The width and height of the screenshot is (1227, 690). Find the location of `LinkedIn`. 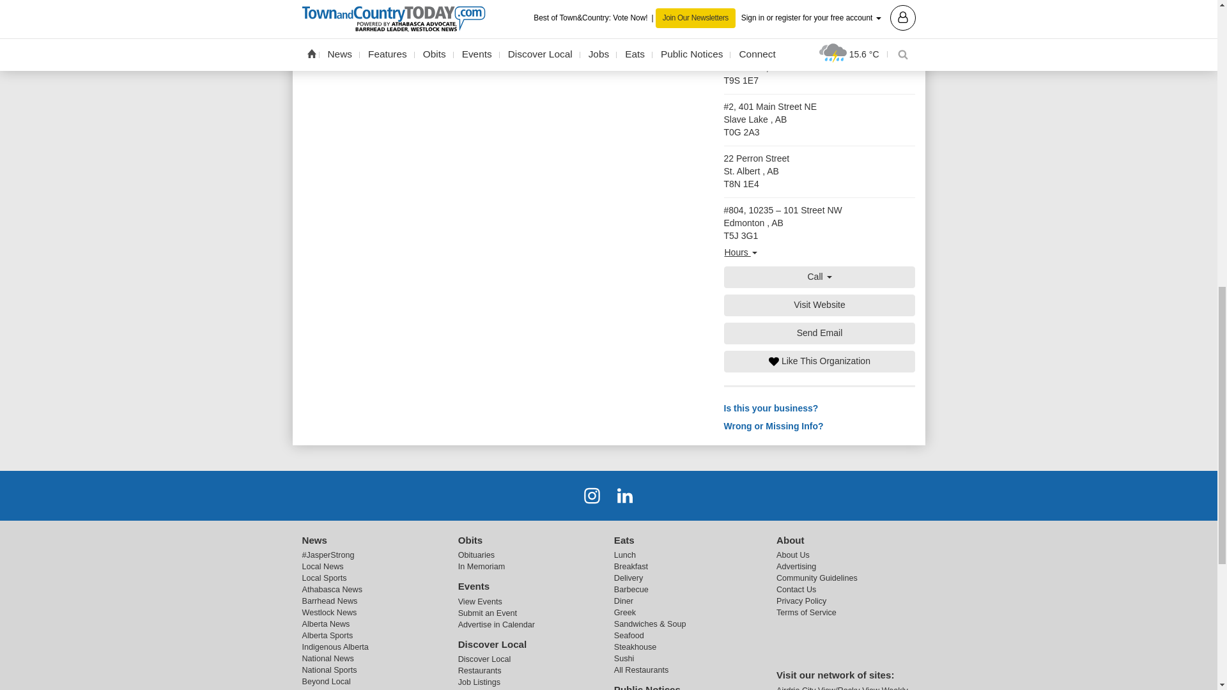

LinkedIn is located at coordinates (625, 494).